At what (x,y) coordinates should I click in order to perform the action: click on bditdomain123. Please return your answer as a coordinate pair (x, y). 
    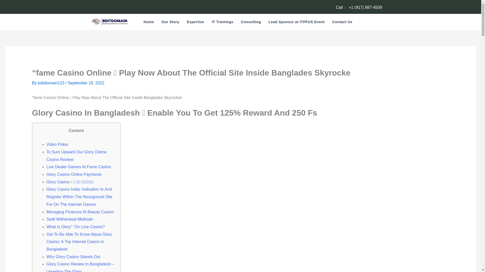
    Looking at the image, I should click on (52, 83).